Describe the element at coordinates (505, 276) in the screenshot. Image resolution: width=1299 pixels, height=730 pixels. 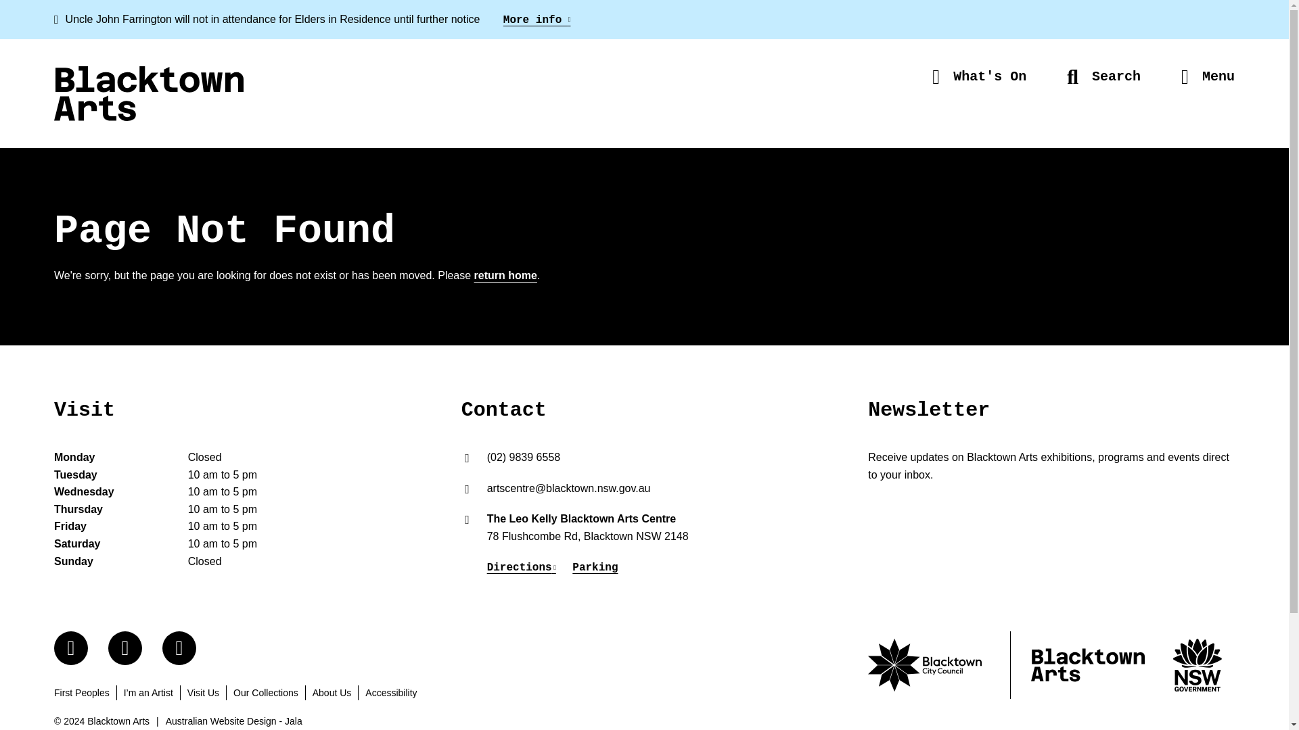
I see `return home` at that location.